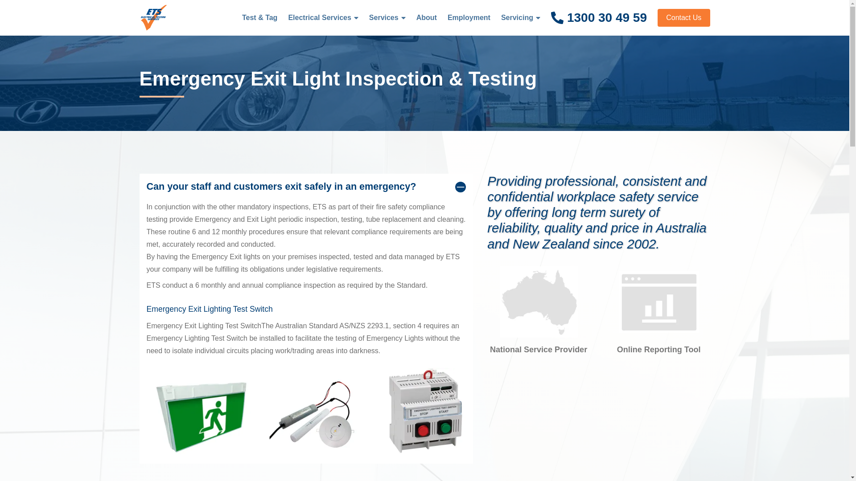 The height and width of the screenshot is (481, 856). What do you see at coordinates (684, 18) in the screenshot?
I see `Contact Us` at bounding box center [684, 18].